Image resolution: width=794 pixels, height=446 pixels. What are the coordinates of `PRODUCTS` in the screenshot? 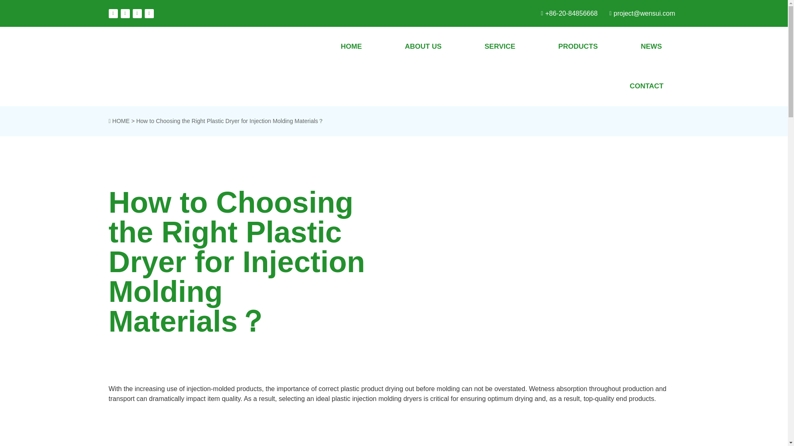 It's located at (578, 46).